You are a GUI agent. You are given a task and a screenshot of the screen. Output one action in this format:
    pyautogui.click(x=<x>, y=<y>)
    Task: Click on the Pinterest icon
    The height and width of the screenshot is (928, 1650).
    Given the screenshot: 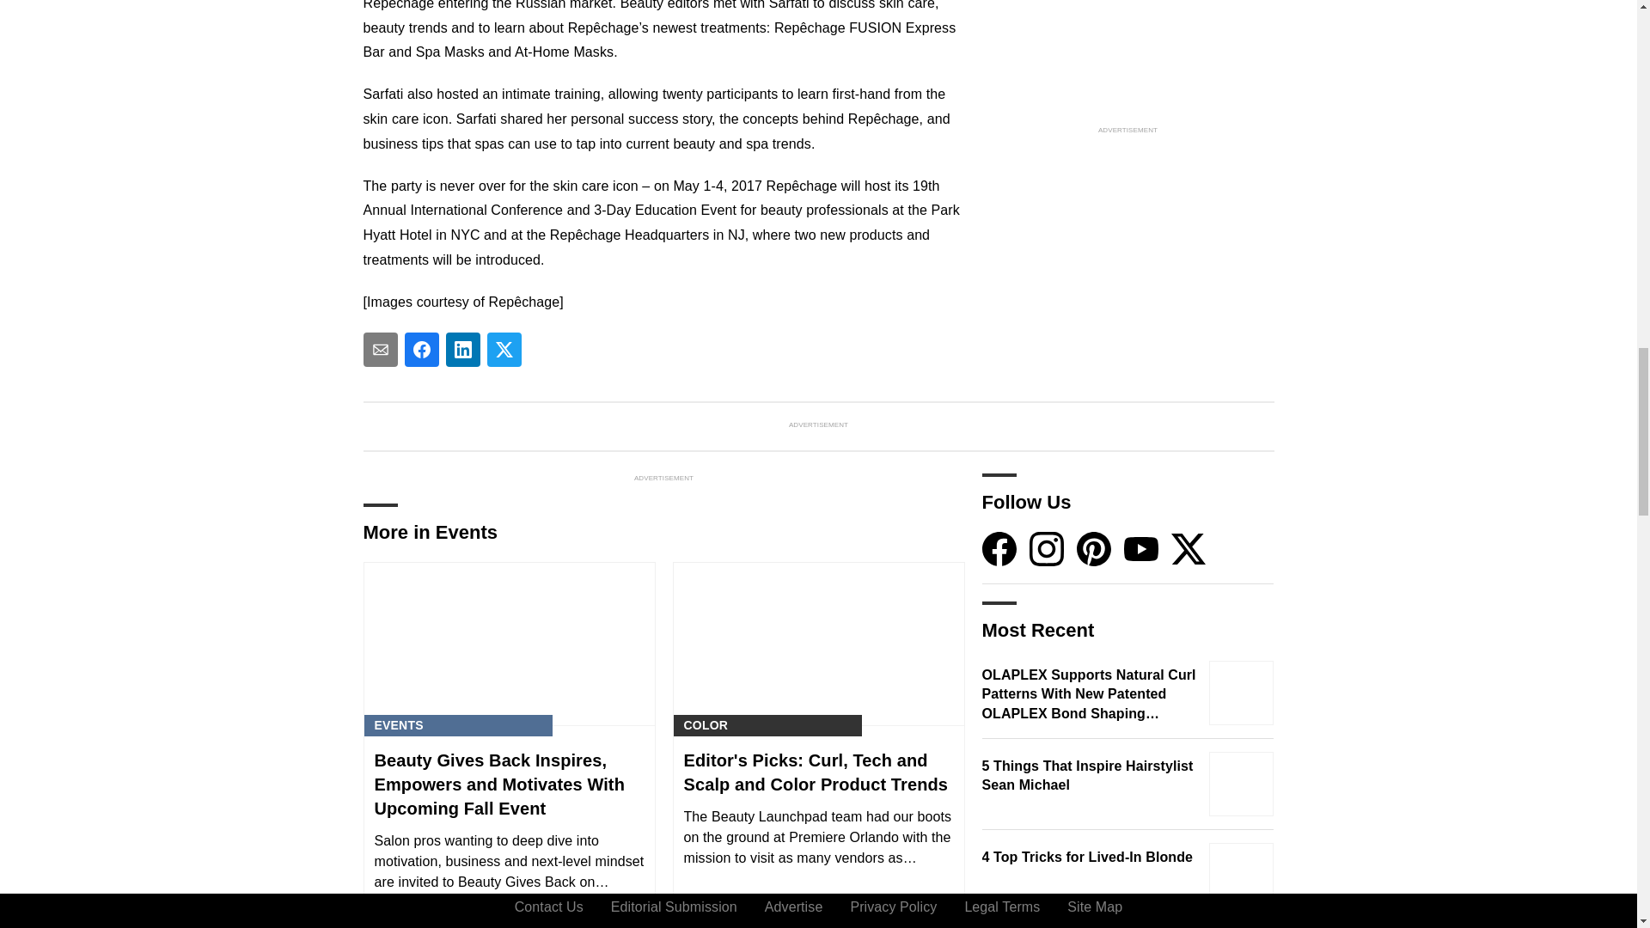 What is the action you would take?
    pyautogui.click(x=1093, y=548)
    